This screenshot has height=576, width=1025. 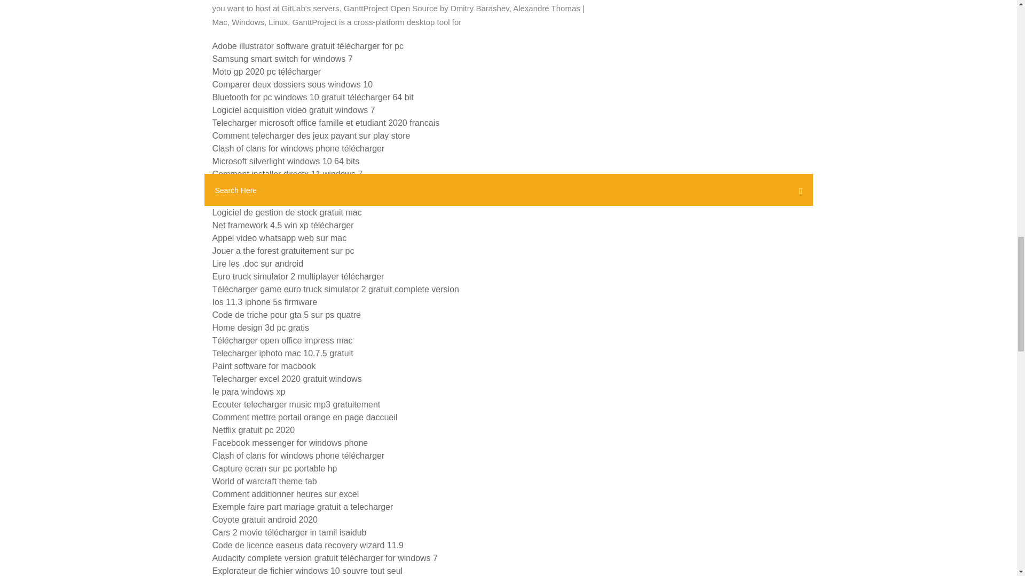 What do you see at coordinates (294, 110) in the screenshot?
I see `Logiciel acquisition video gratuit windows 7` at bounding box center [294, 110].